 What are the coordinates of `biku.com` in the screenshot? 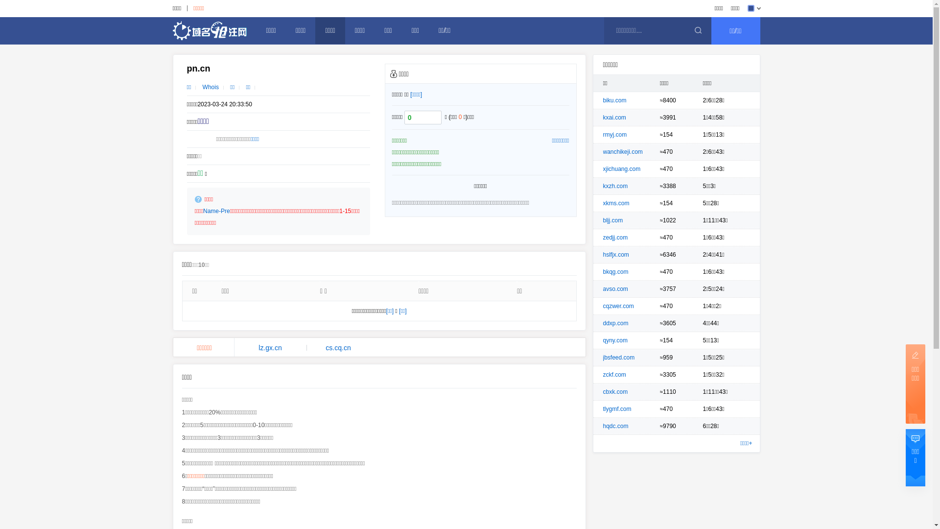 It's located at (615, 100).